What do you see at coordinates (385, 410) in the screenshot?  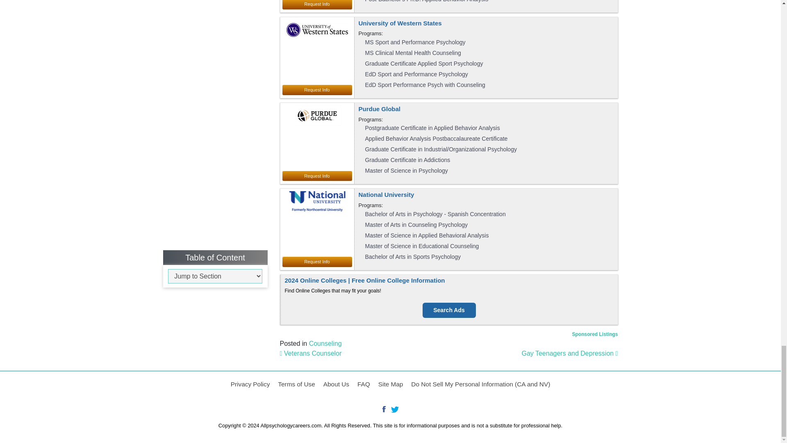 I see `Facebook` at bounding box center [385, 410].